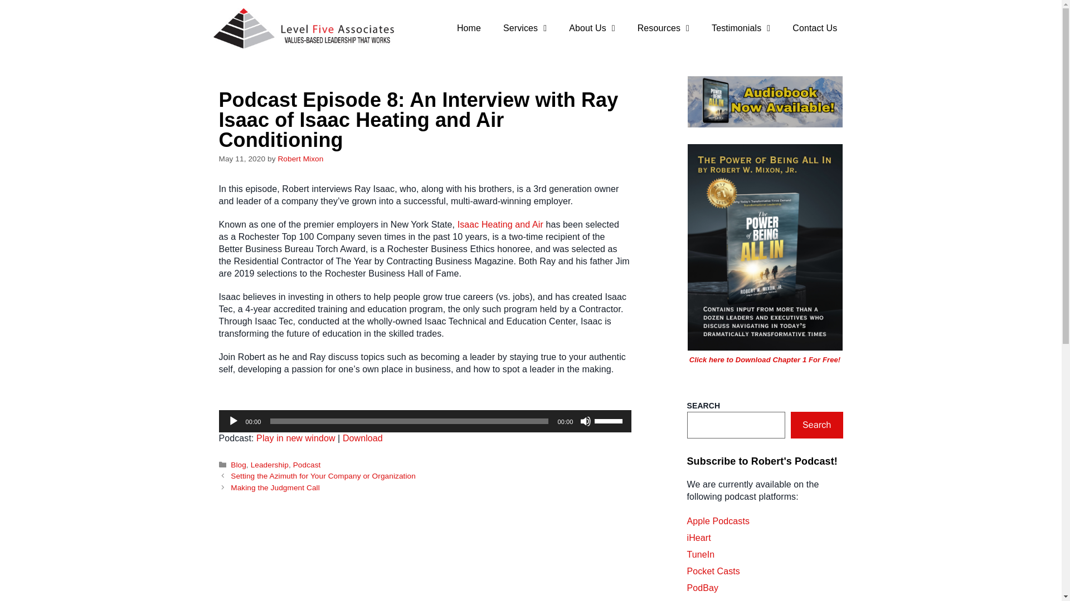  What do you see at coordinates (585, 421) in the screenshot?
I see `Mute` at bounding box center [585, 421].